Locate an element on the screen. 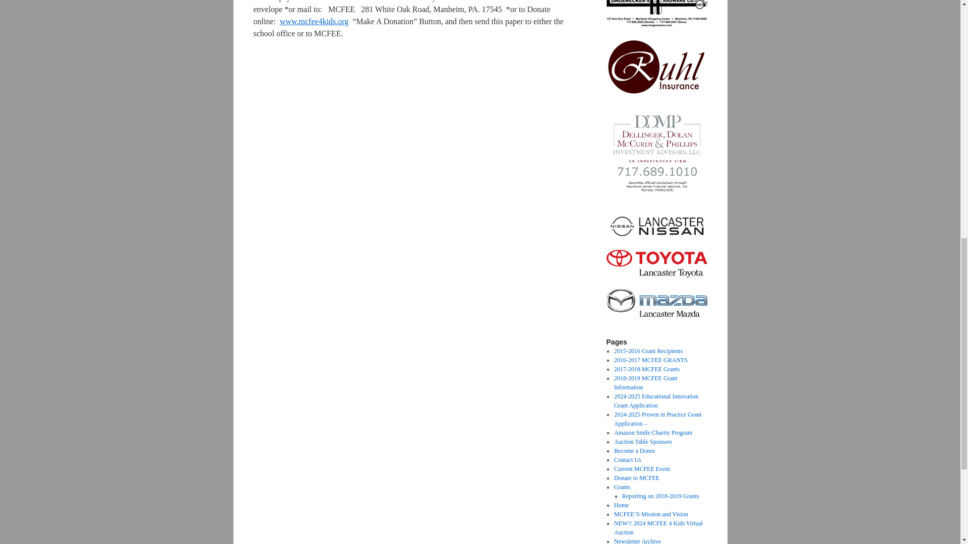 The height and width of the screenshot is (544, 968). 2017-2018 MCFEE Grants is located at coordinates (646, 369).